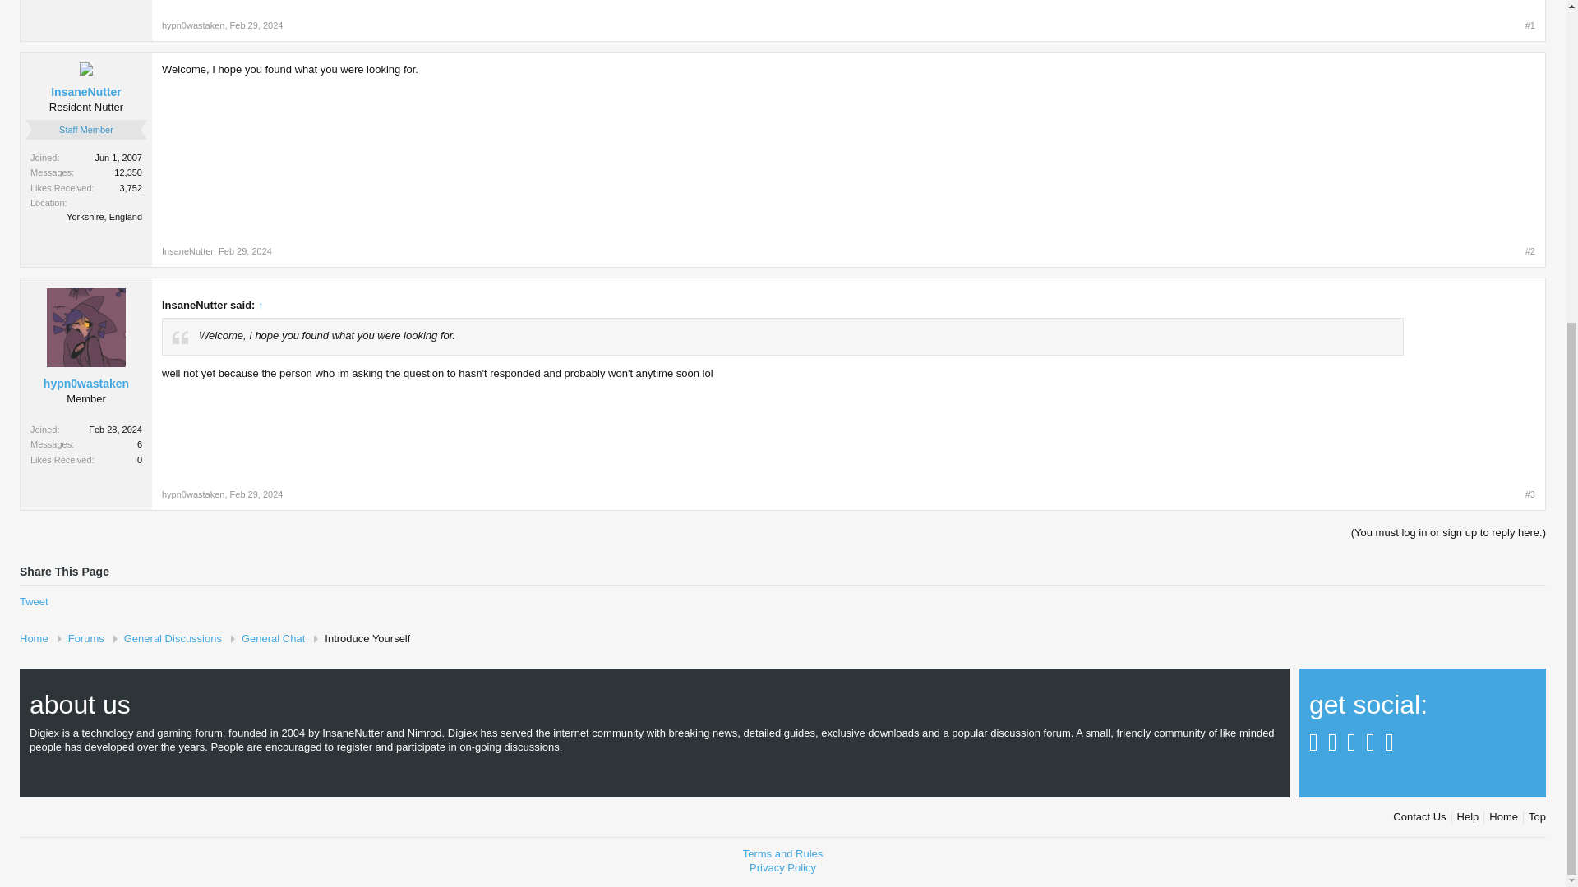 This screenshot has width=1578, height=887. I want to click on Home, so click(39, 638).